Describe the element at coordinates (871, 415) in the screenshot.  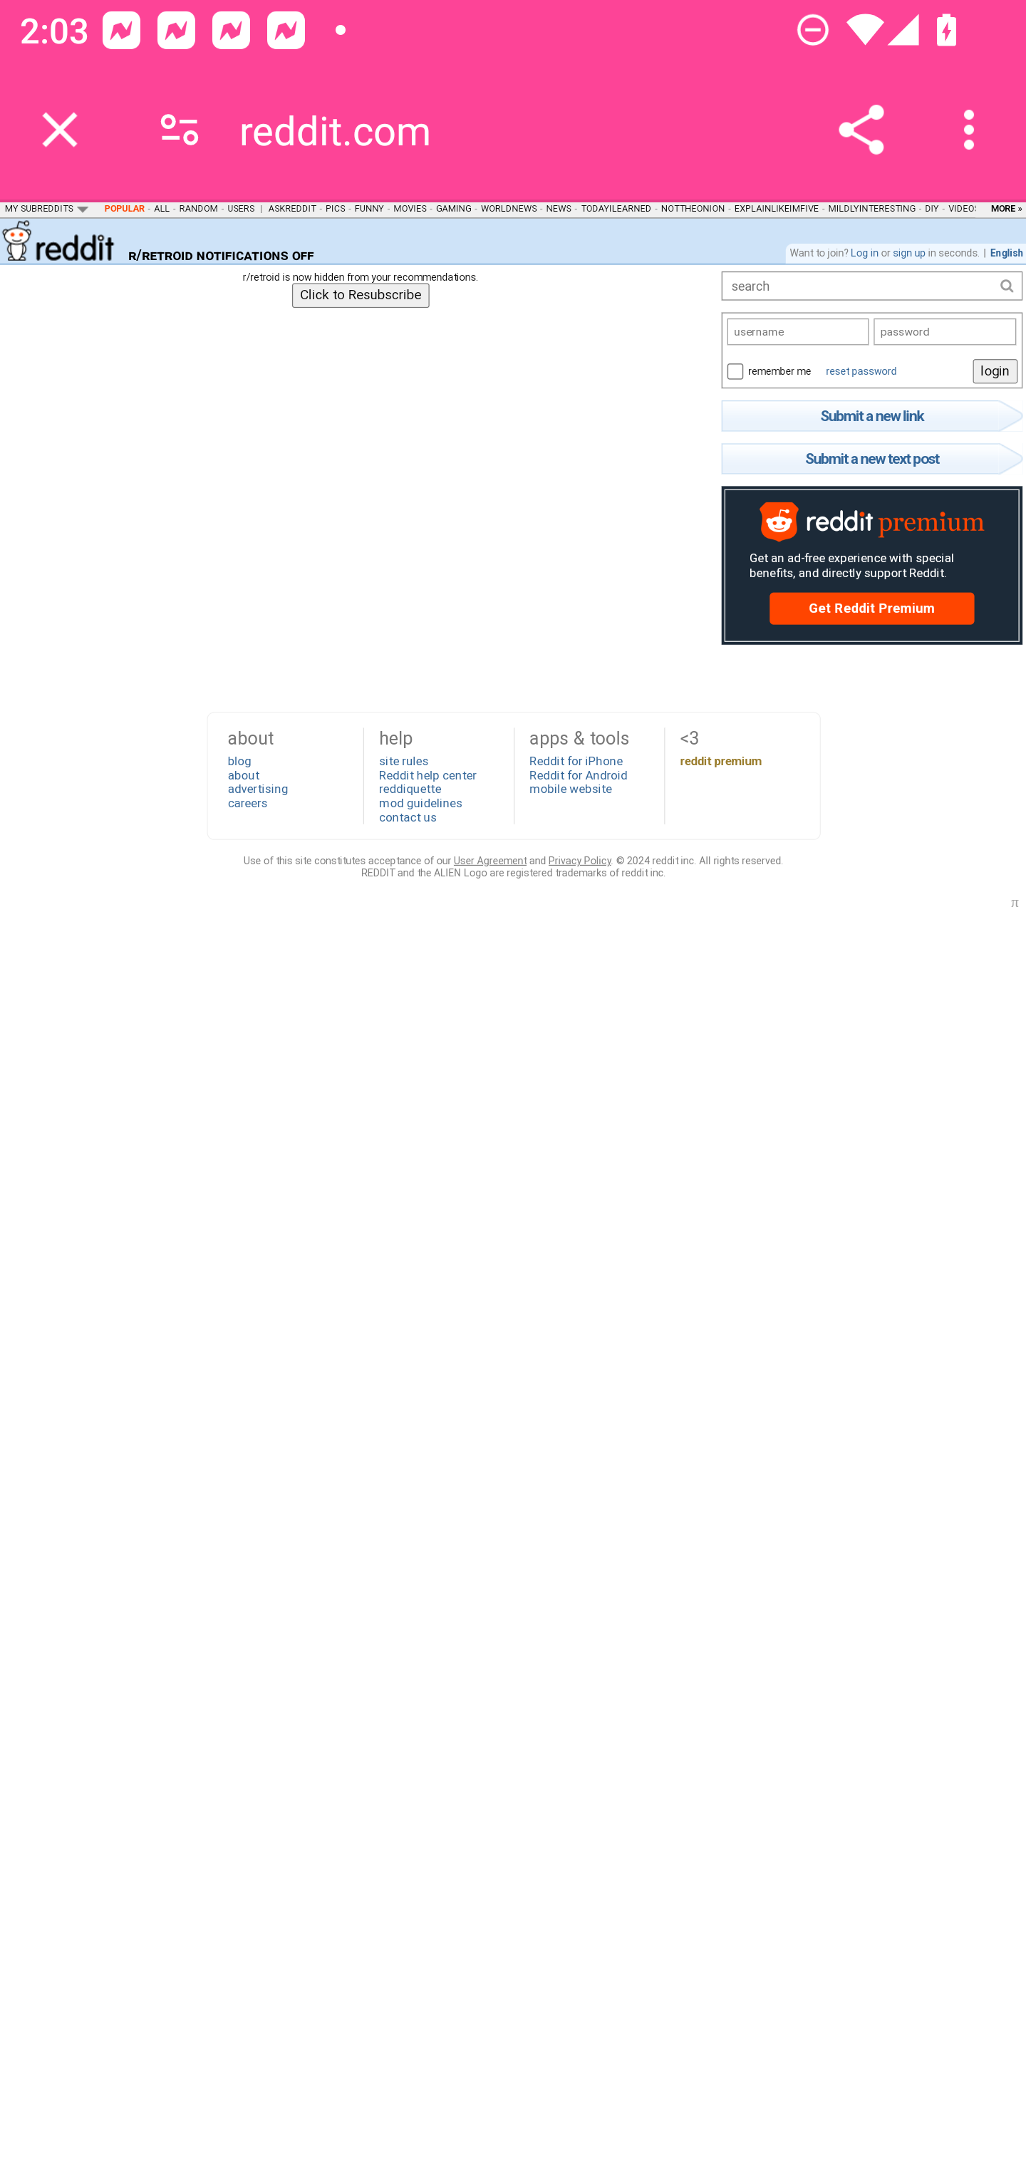
I see `Submit a new link` at that location.